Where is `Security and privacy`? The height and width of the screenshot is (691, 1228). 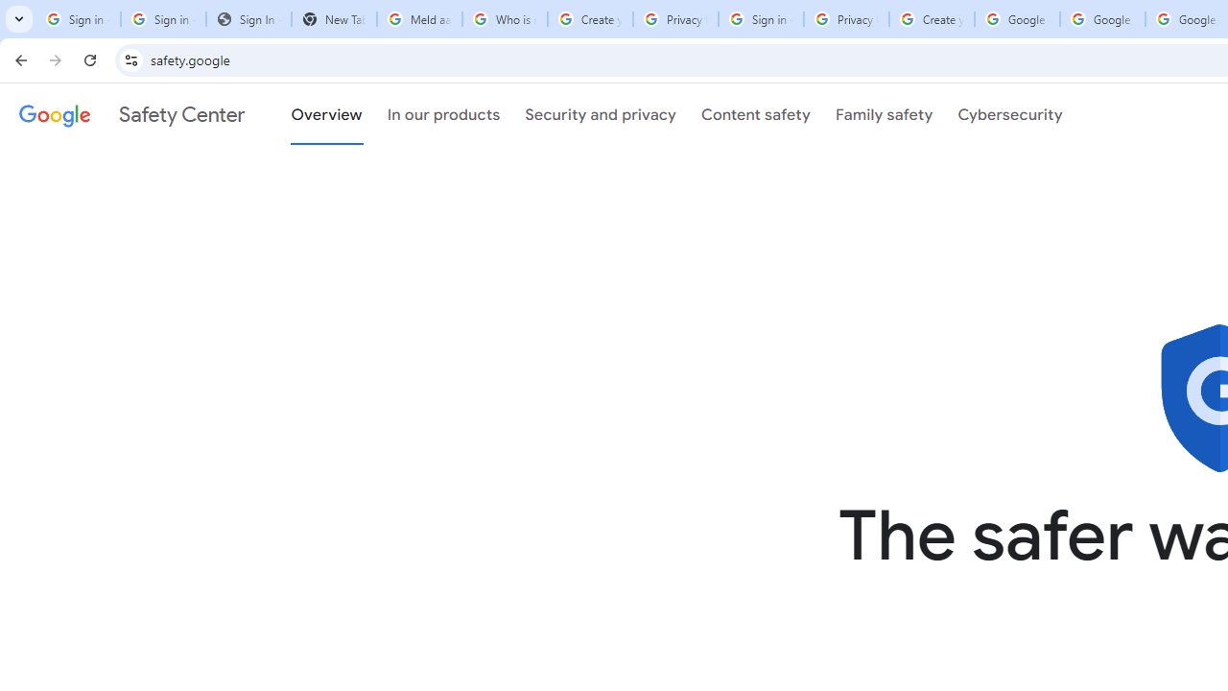 Security and privacy is located at coordinates (601, 114).